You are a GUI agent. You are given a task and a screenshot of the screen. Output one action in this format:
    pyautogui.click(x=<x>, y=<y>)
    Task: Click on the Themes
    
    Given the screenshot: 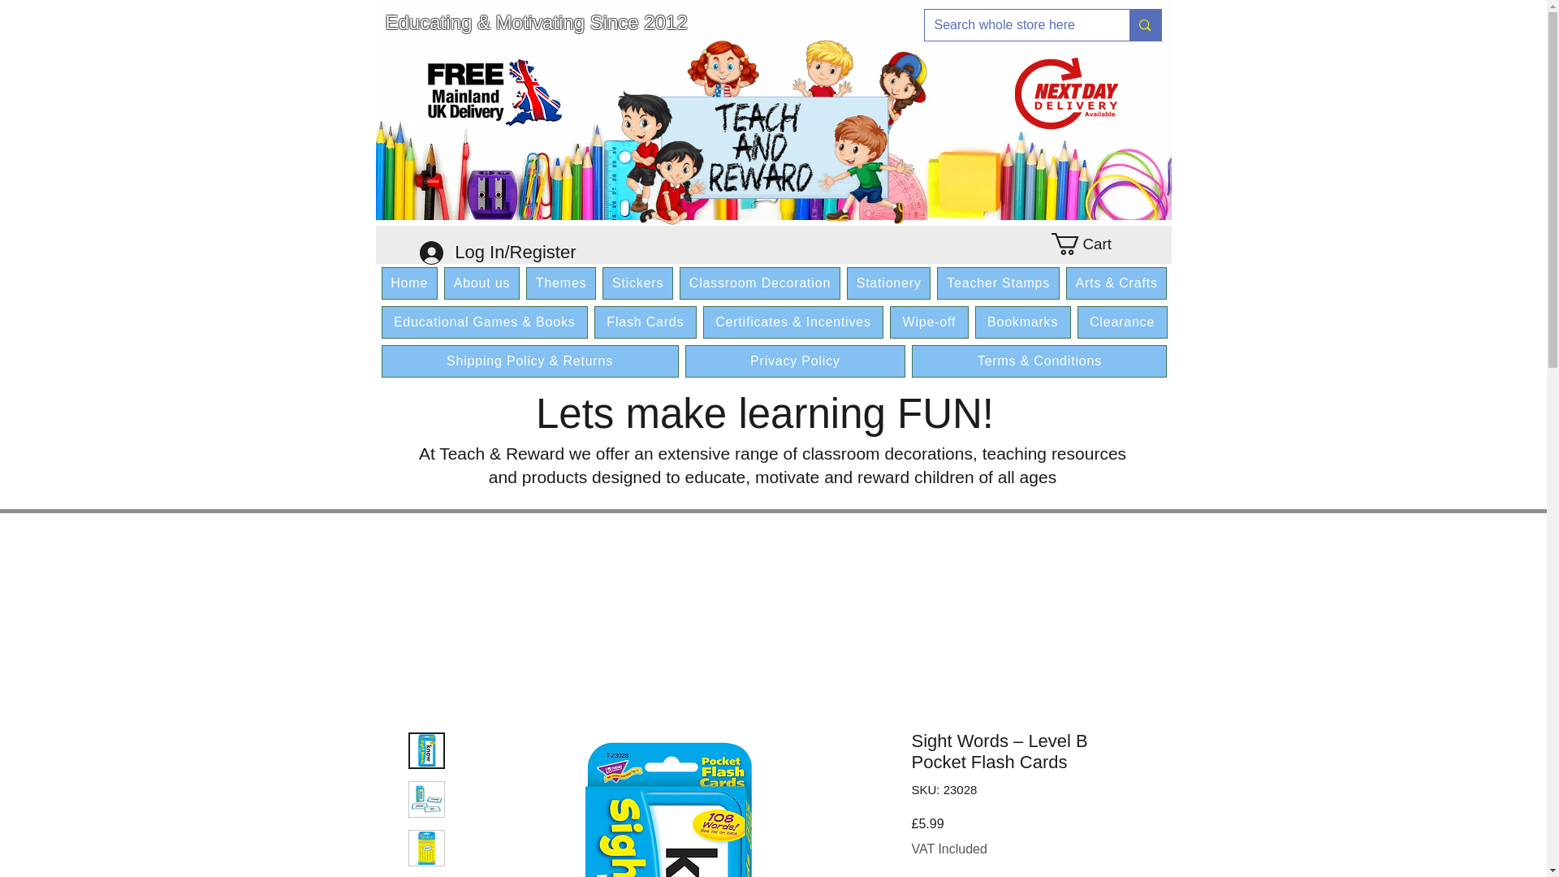 What is the action you would take?
    pyautogui.click(x=560, y=283)
    